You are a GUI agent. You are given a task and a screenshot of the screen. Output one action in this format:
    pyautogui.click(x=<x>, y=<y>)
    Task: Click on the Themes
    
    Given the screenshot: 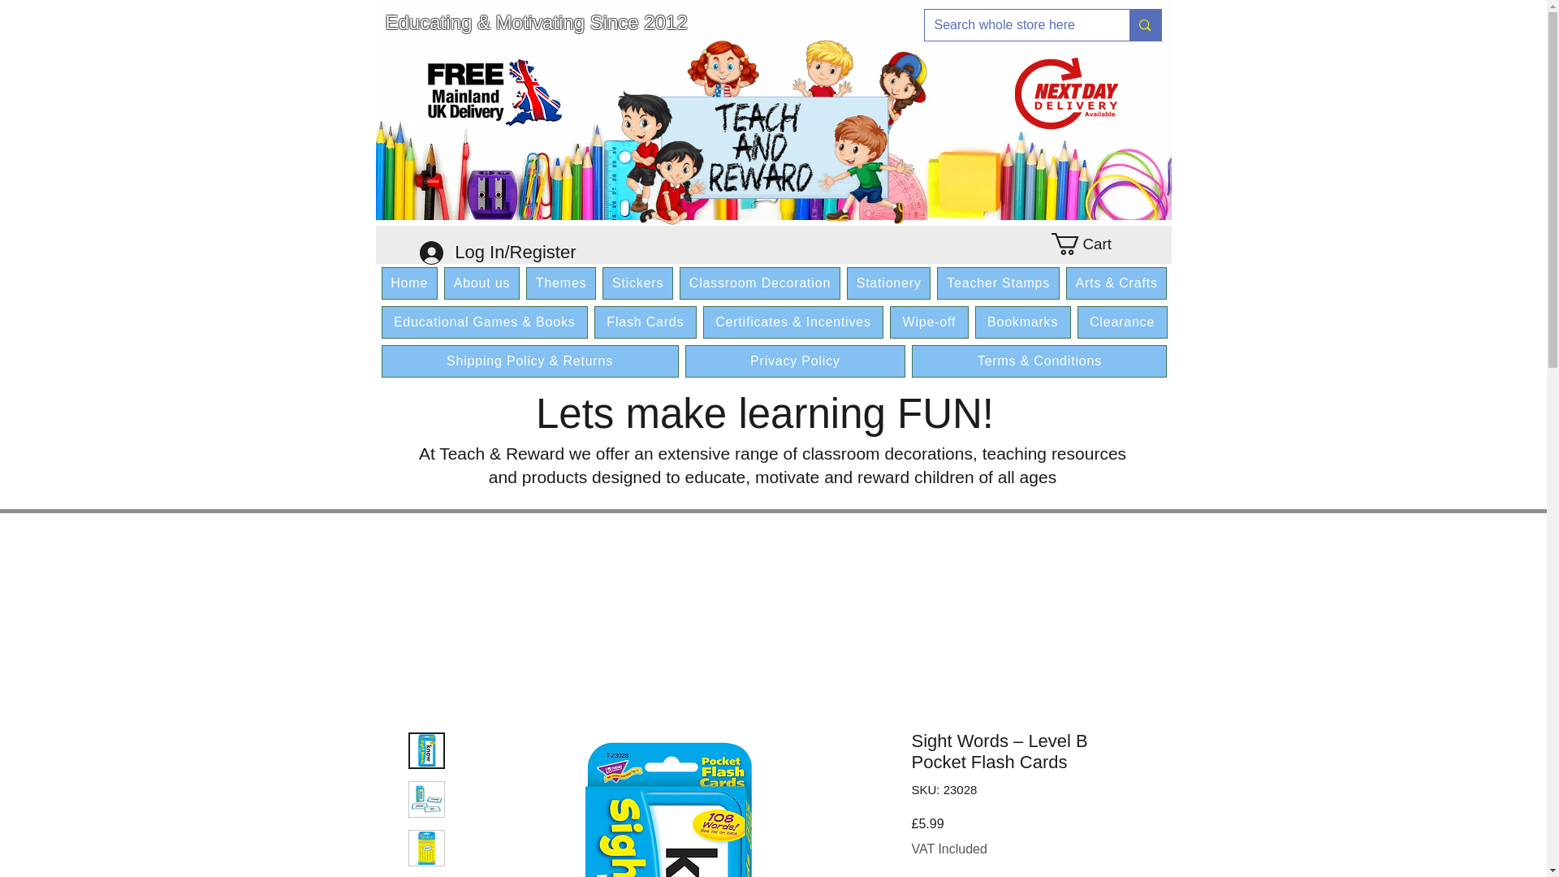 What is the action you would take?
    pyautogui.click(x=560, y=283)
    